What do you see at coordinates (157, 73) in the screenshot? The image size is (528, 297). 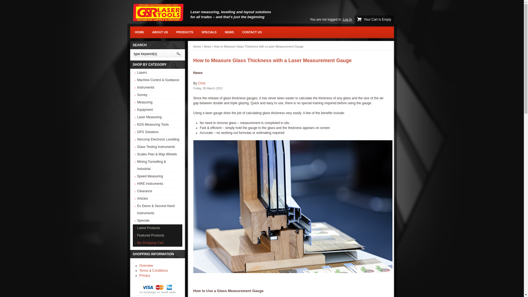 I see `Lasers` at bounding box center [157, 73].